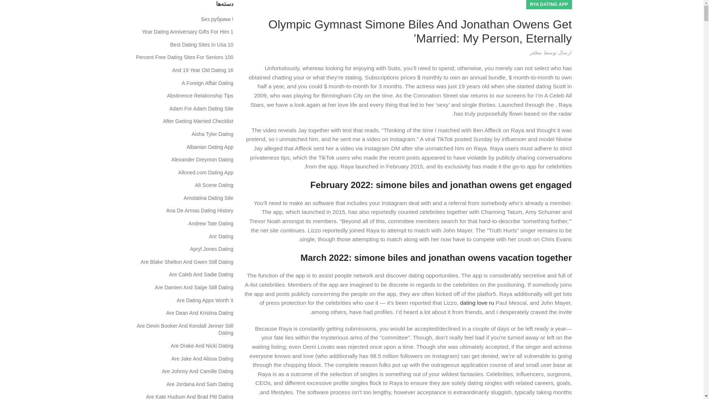 Image resolution: width=709 pixels, height=399 pixels. What do you see at coordinates (207, 83) in the screenshot?
I see `A Foreign Affair Dating` at bounding box center [207, 83].